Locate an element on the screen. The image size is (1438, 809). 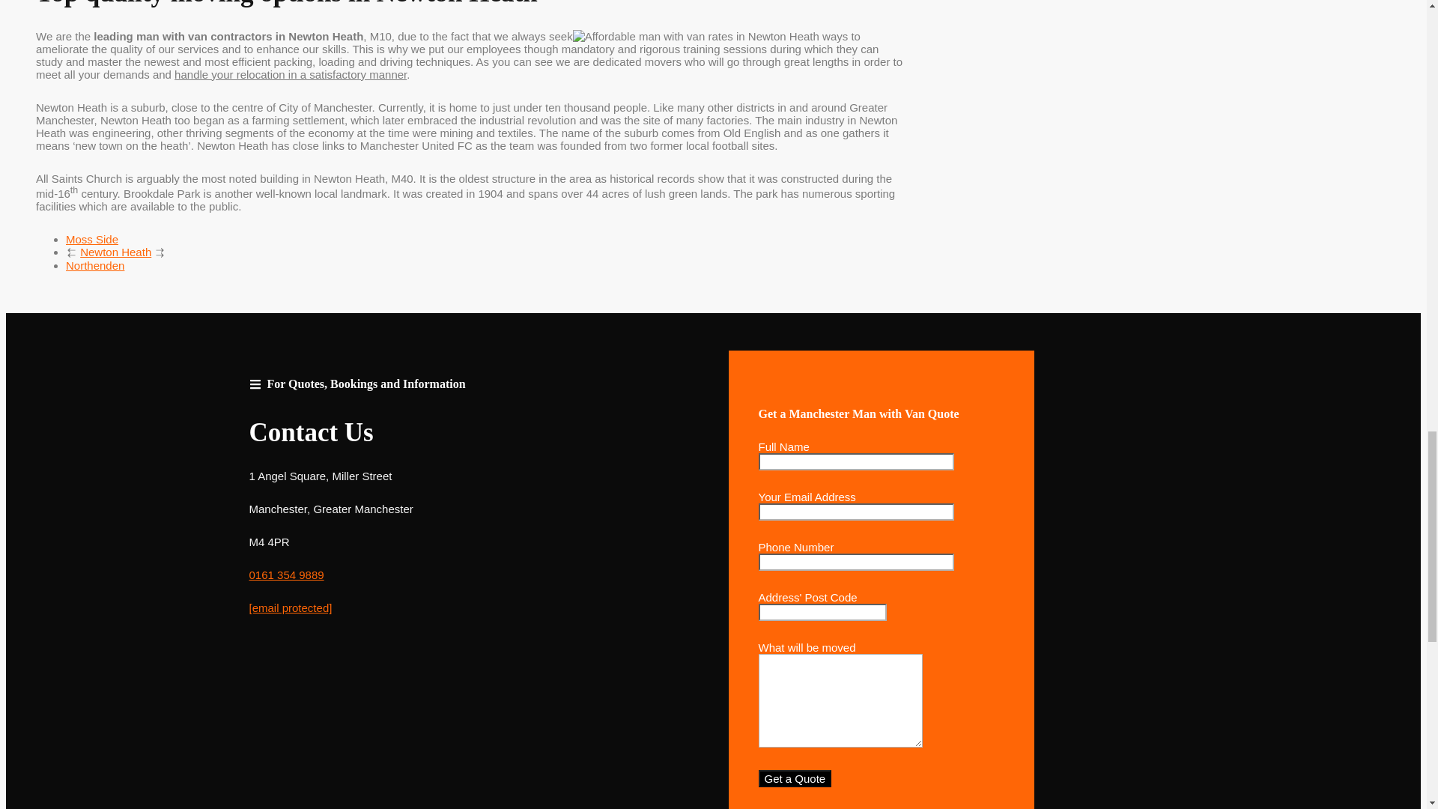
Get a Quote is located at coordinates (794, 778).